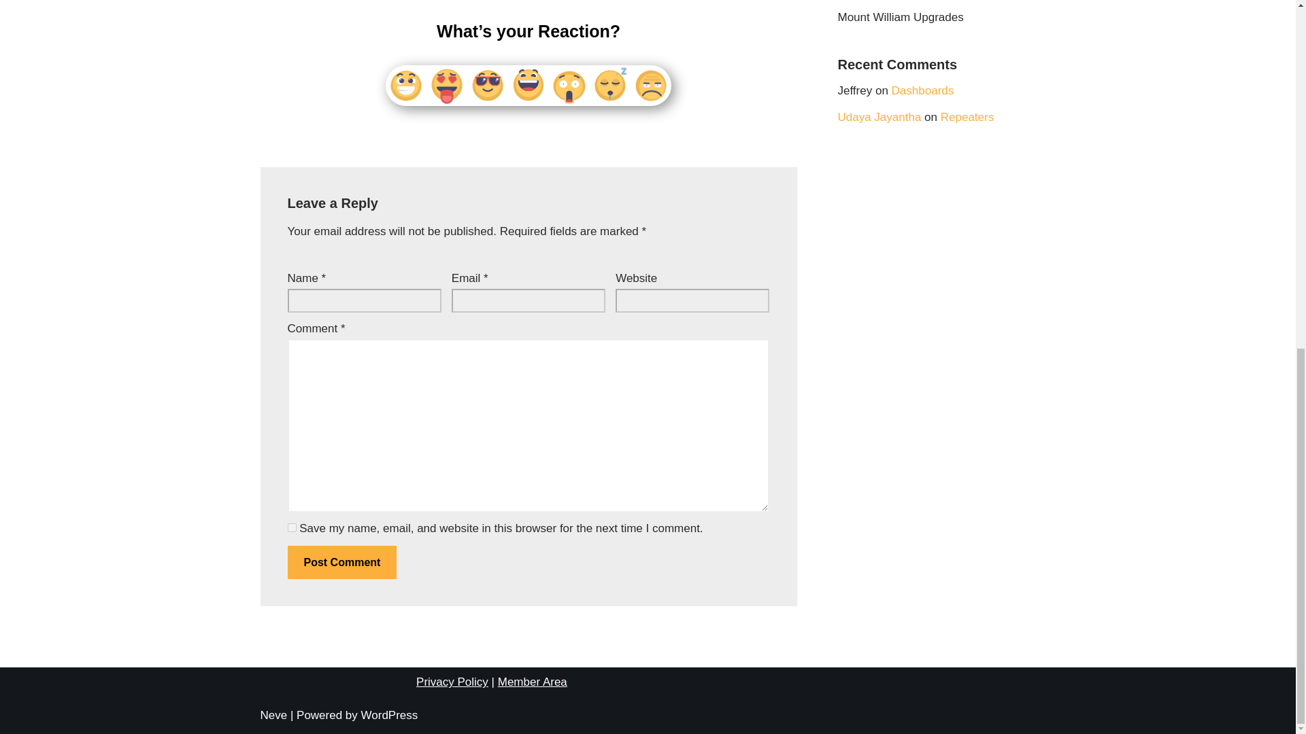  I want to click on Member Area, so click(532, 682).